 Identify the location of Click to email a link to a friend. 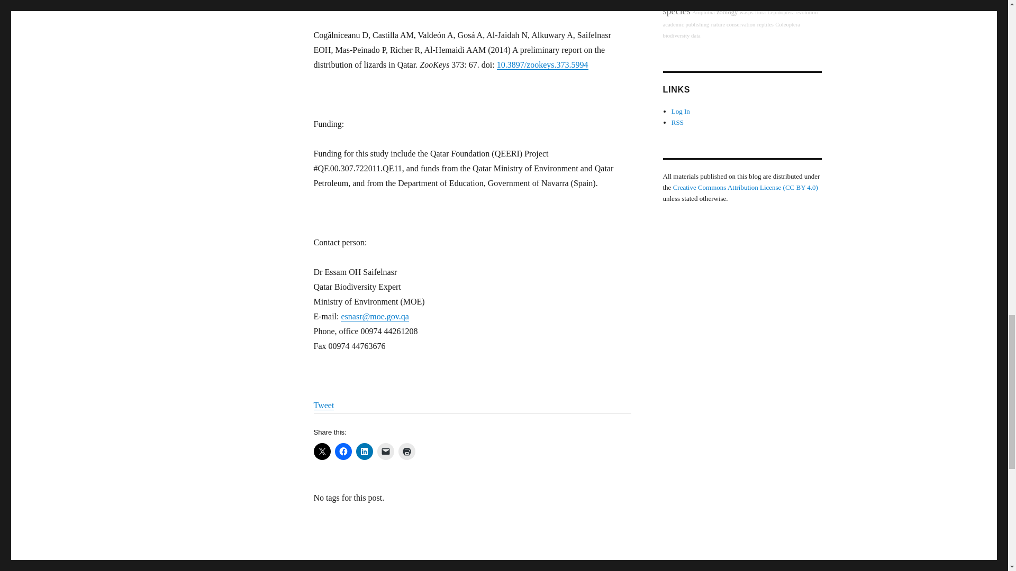
(385, 452).